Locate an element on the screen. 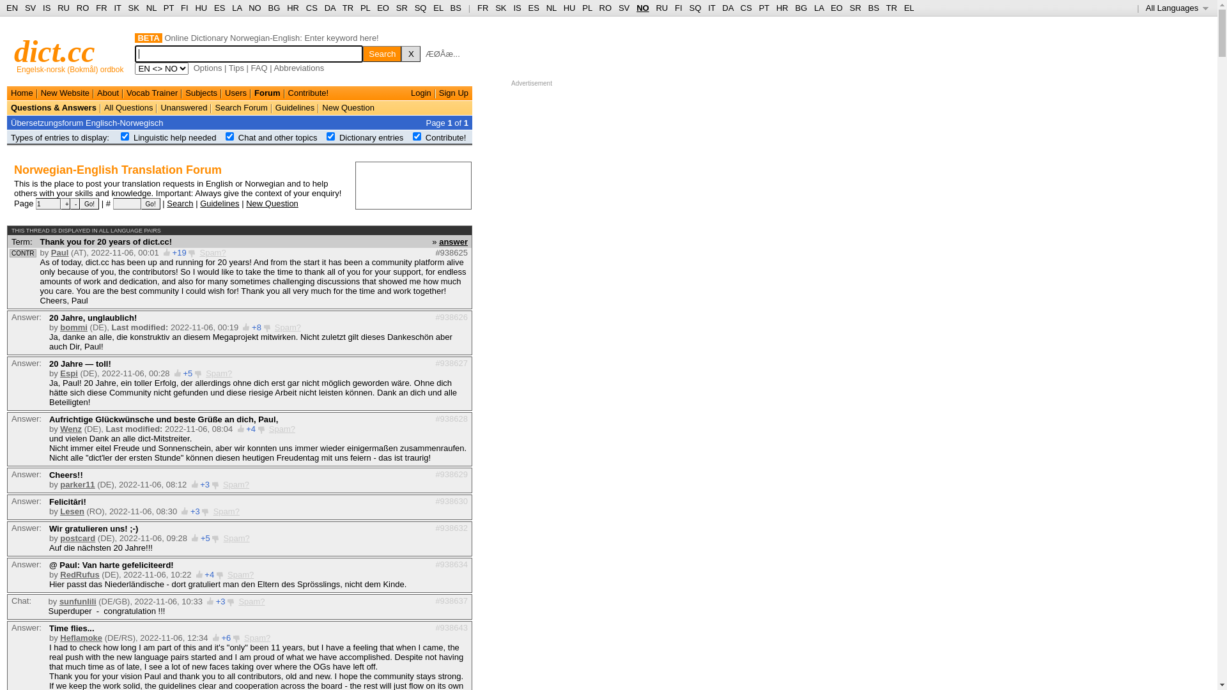 This screenshot has width=1227, height=690. IT is located at coordinates (118, 8).